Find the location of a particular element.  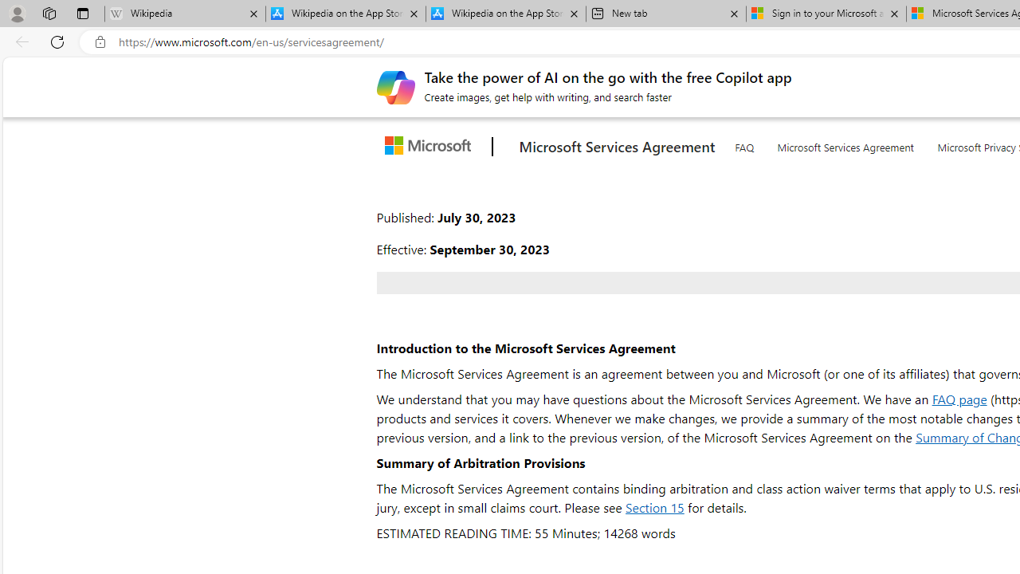

Microsoft Services Agreement is located at coordinates (846, 144).